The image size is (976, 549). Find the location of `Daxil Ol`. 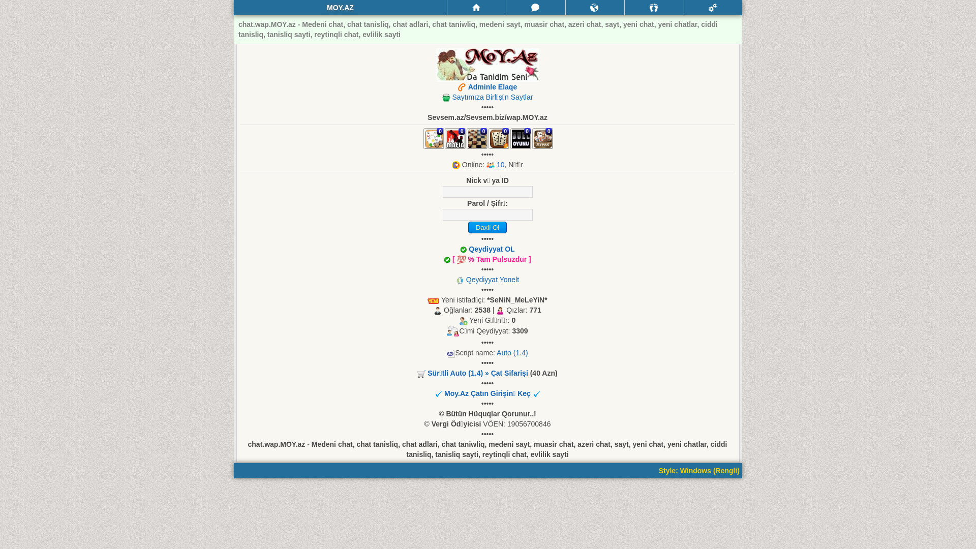

Daxil Ol is located at coordinates (487, 228).